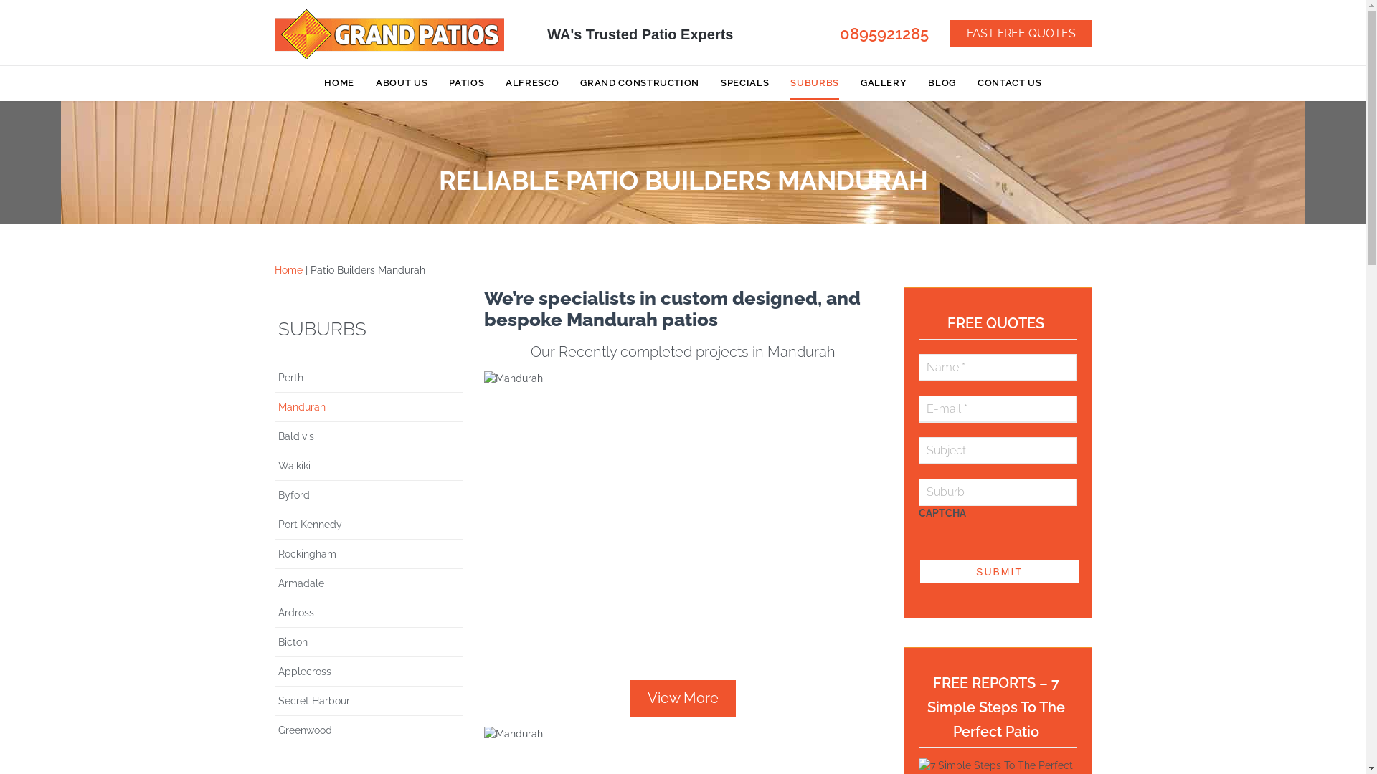 This screenshot has height=774, width=1377. What do you see at coordinates (369, 642) in the screenshot?
I see `Bicton` at bounding box center [369, 642].